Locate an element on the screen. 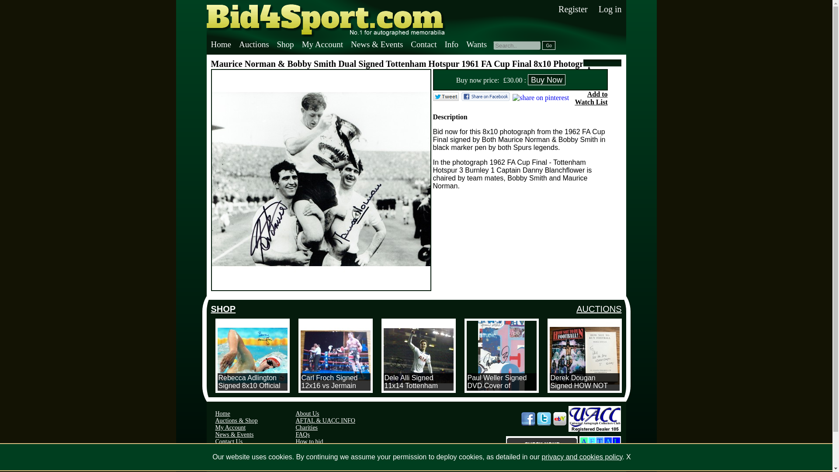 This screenshot has height=472, width=839. My Account is located at coordinates (322, 45).